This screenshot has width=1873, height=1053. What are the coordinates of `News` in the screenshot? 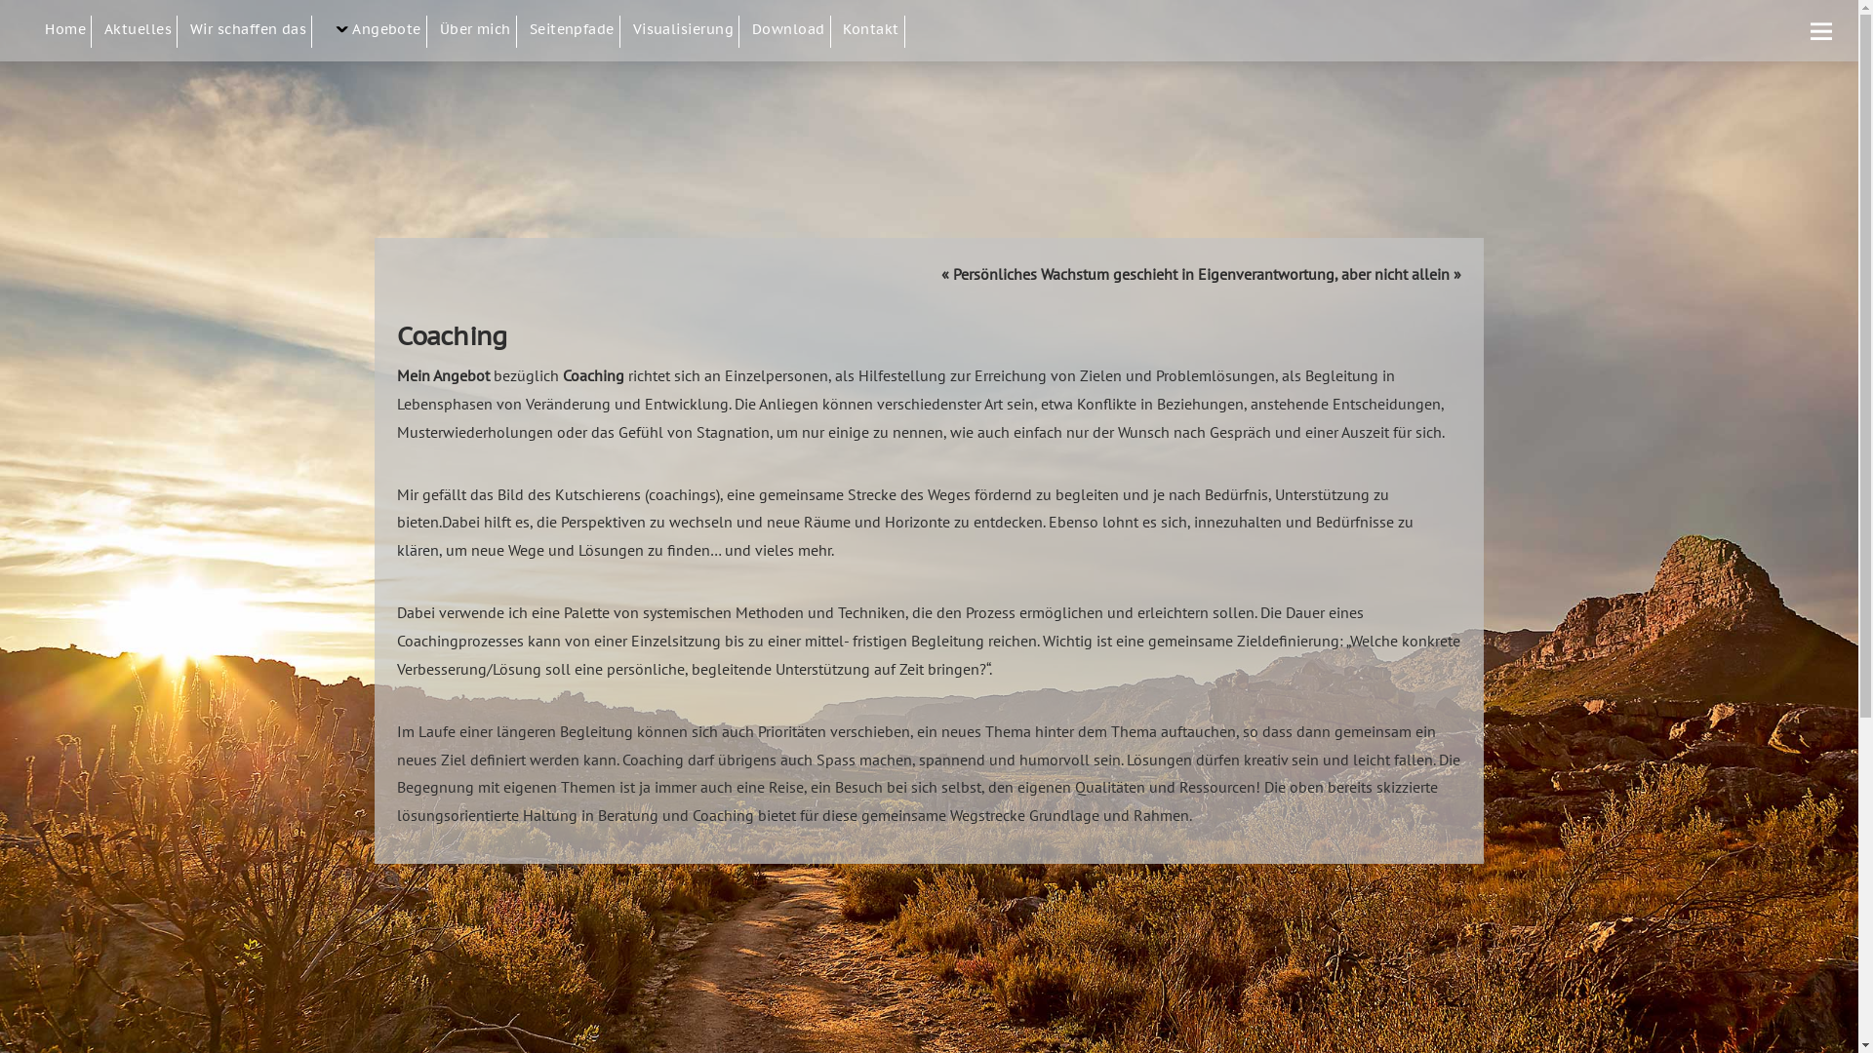 It's located at (203, 72).